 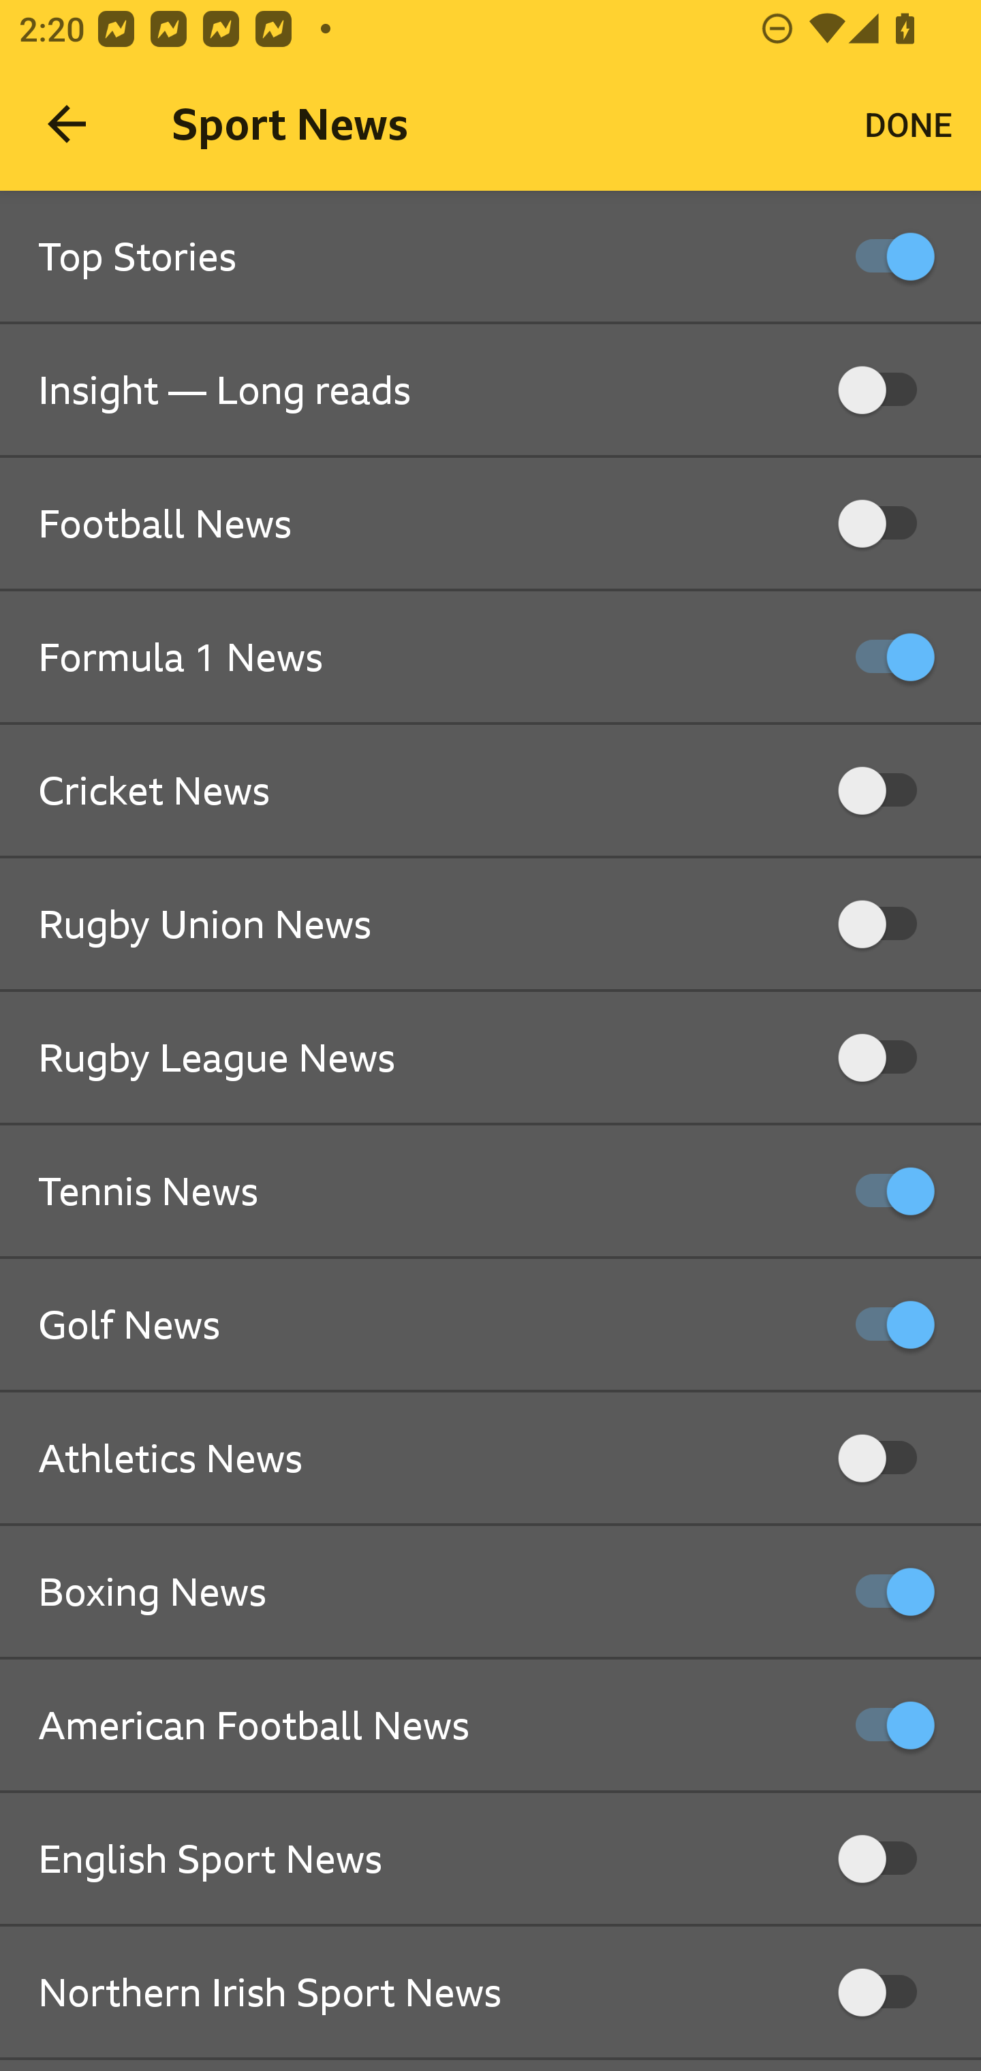 I want to click on Tennis News, ON, Switch Tennis News, so click(x=490, y=1192).